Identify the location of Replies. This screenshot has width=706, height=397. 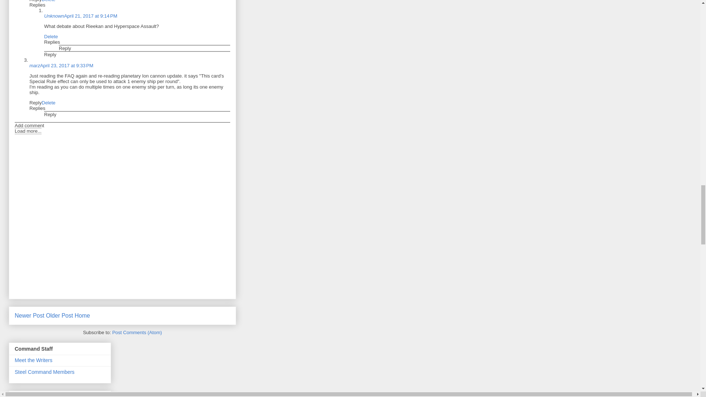
(52, 42).